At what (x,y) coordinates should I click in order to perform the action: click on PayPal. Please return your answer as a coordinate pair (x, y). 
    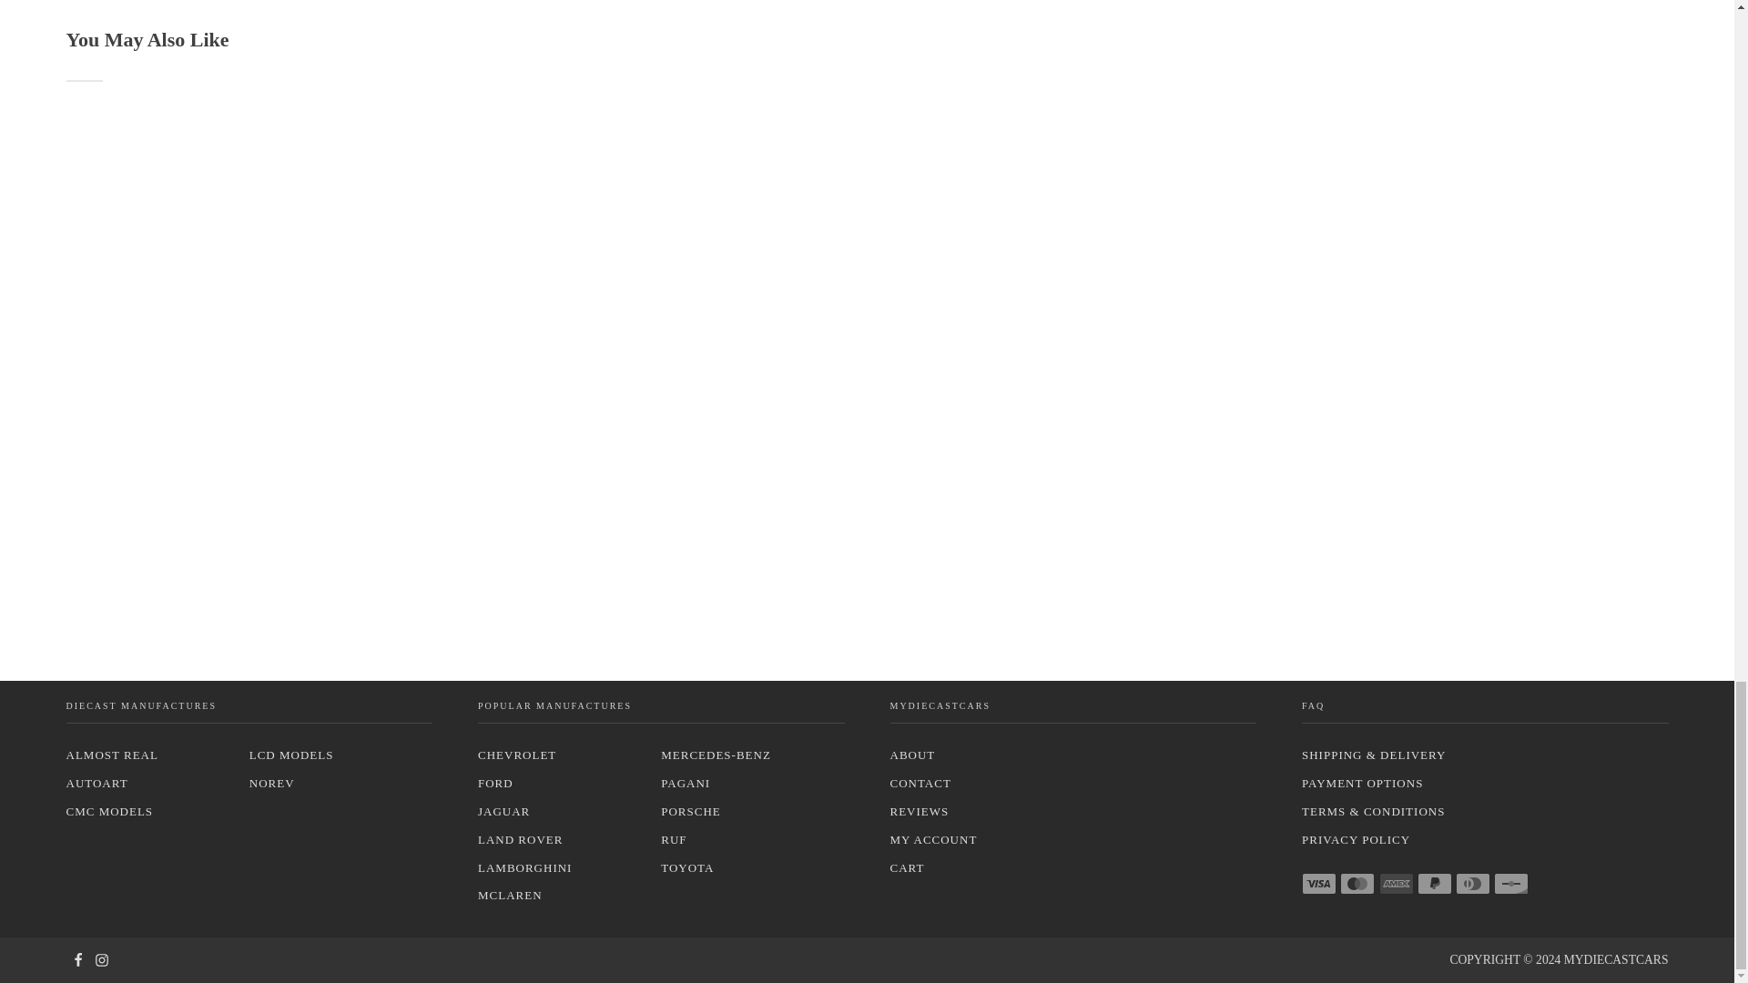
    Looking at the image, I should click on (1435, 883).